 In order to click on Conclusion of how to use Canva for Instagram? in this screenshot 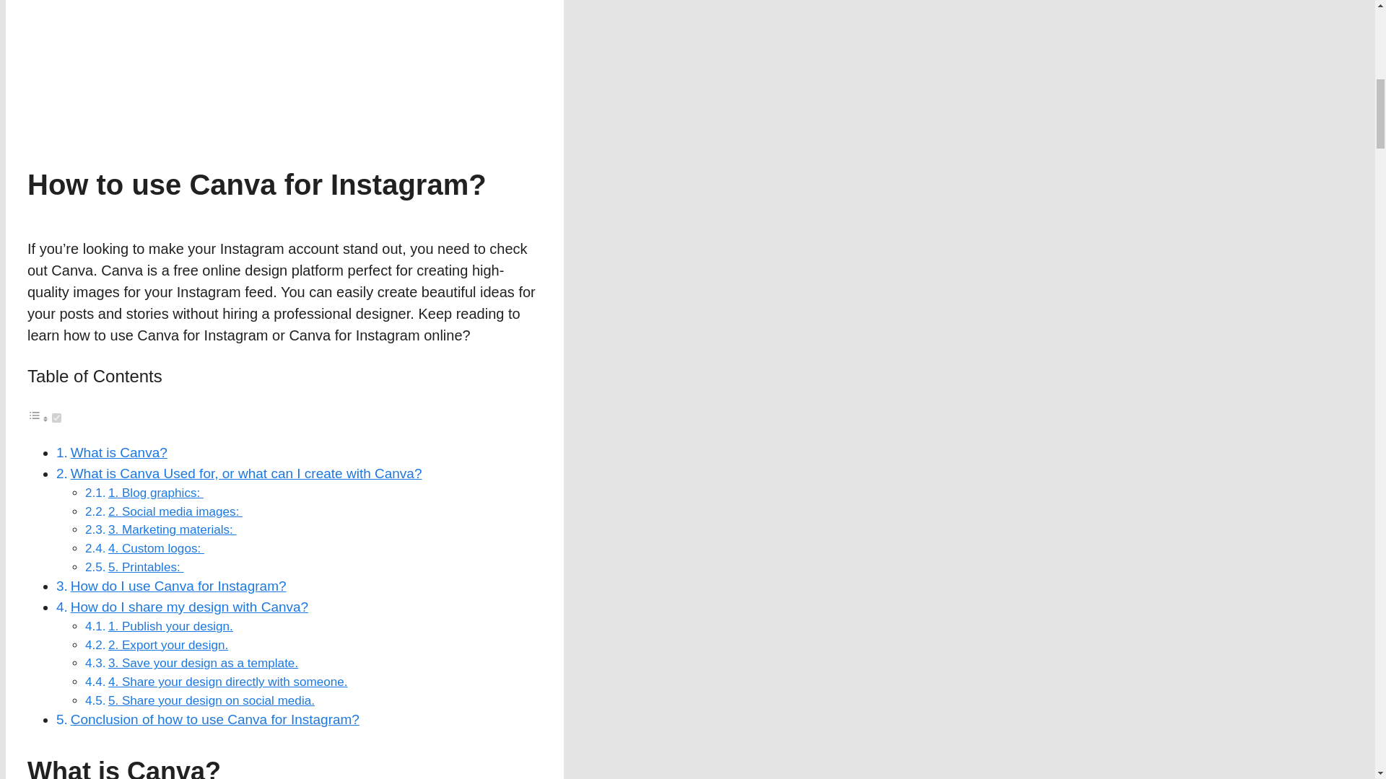, I will do `click(214, 719)`.